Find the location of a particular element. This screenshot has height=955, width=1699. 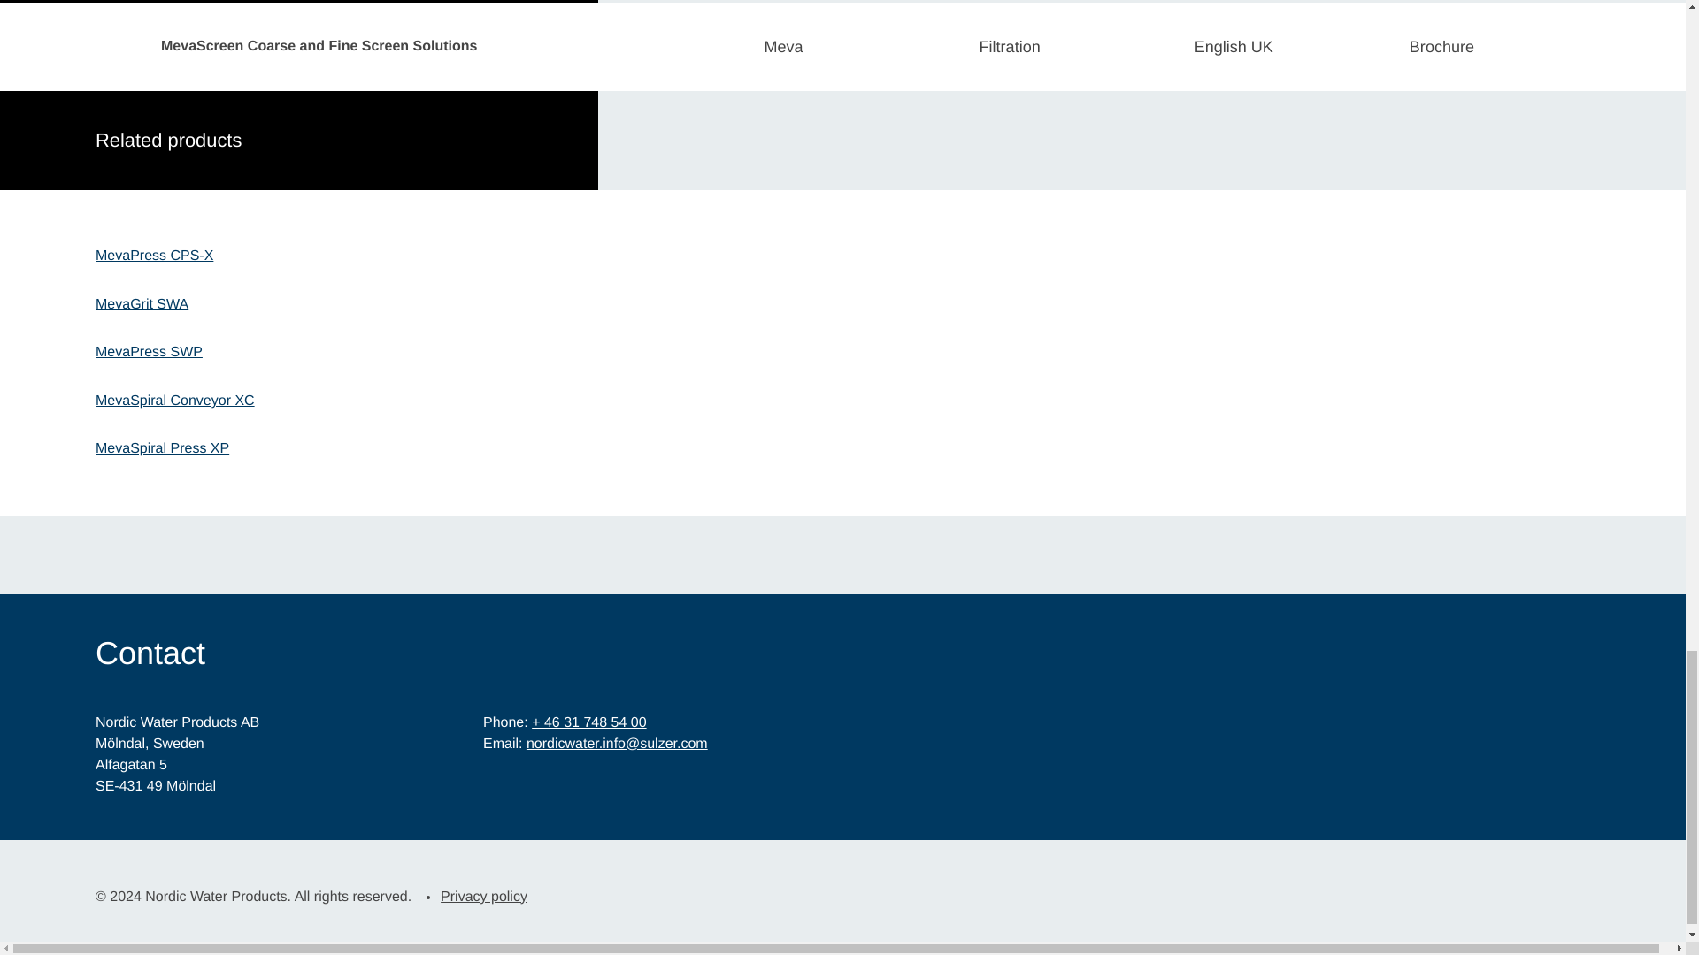

MevaPress SWP is located at coordinates (149, 352).